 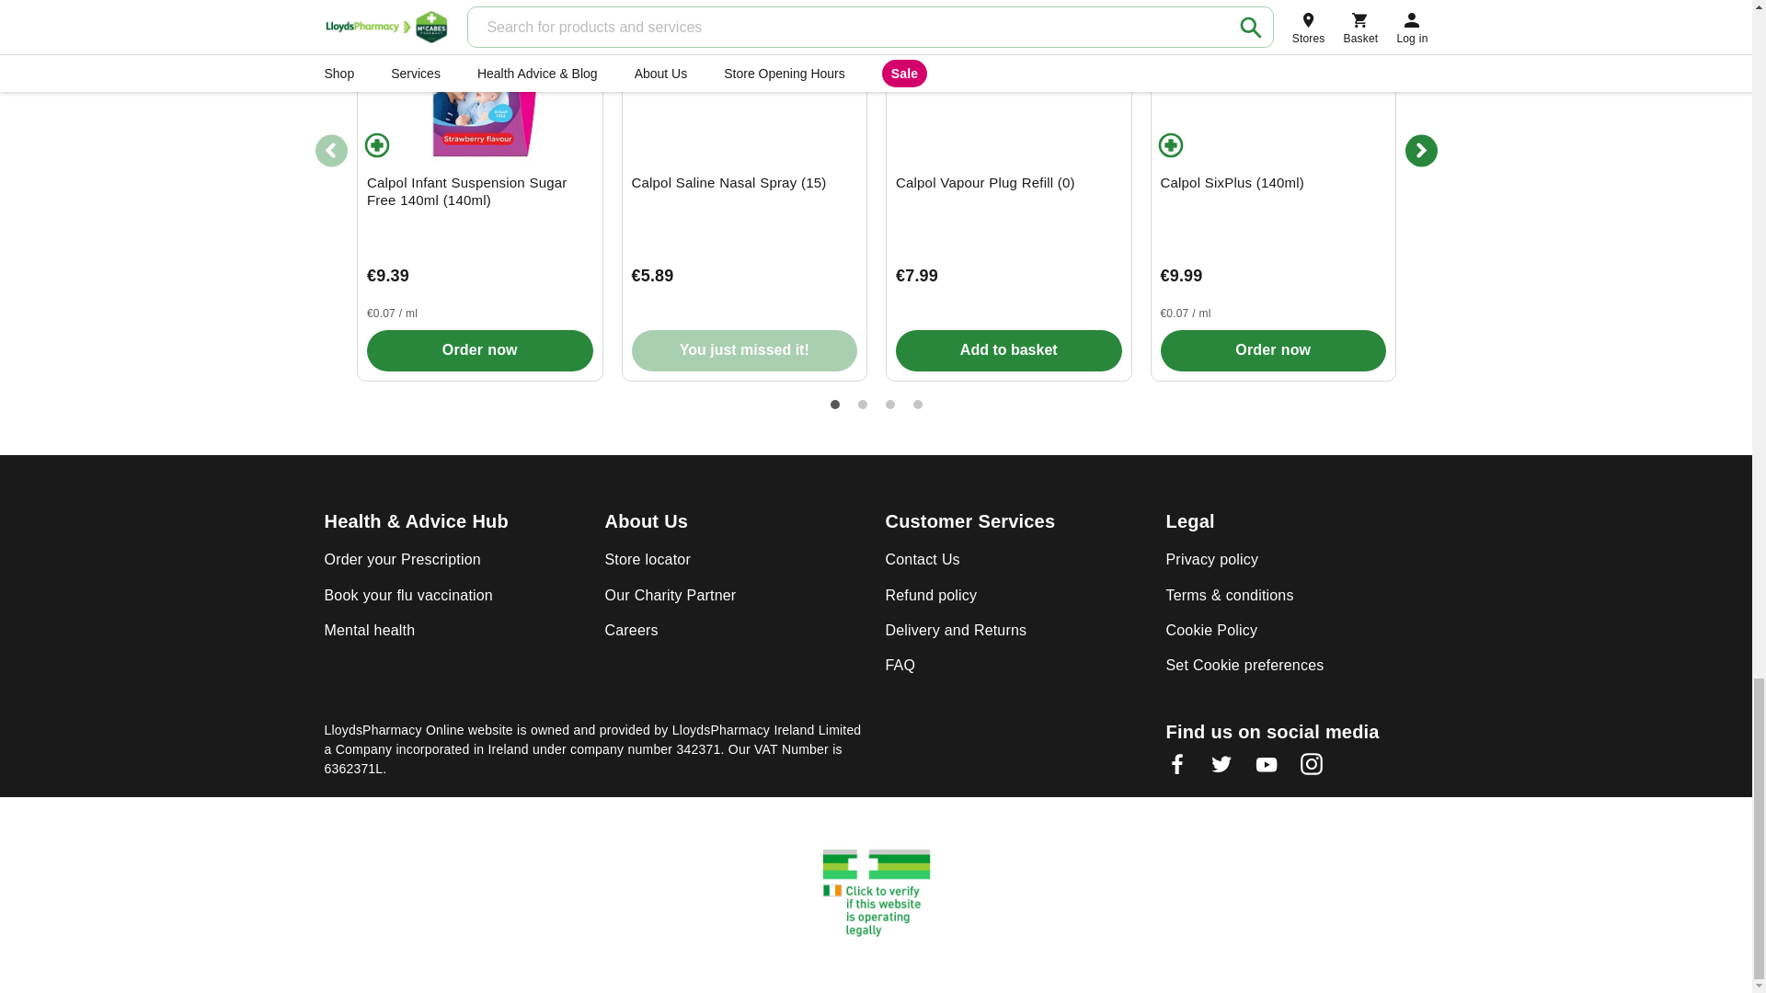 I want to click on LloydsPharmacy on YouTube, so click(x=1266, y=770).